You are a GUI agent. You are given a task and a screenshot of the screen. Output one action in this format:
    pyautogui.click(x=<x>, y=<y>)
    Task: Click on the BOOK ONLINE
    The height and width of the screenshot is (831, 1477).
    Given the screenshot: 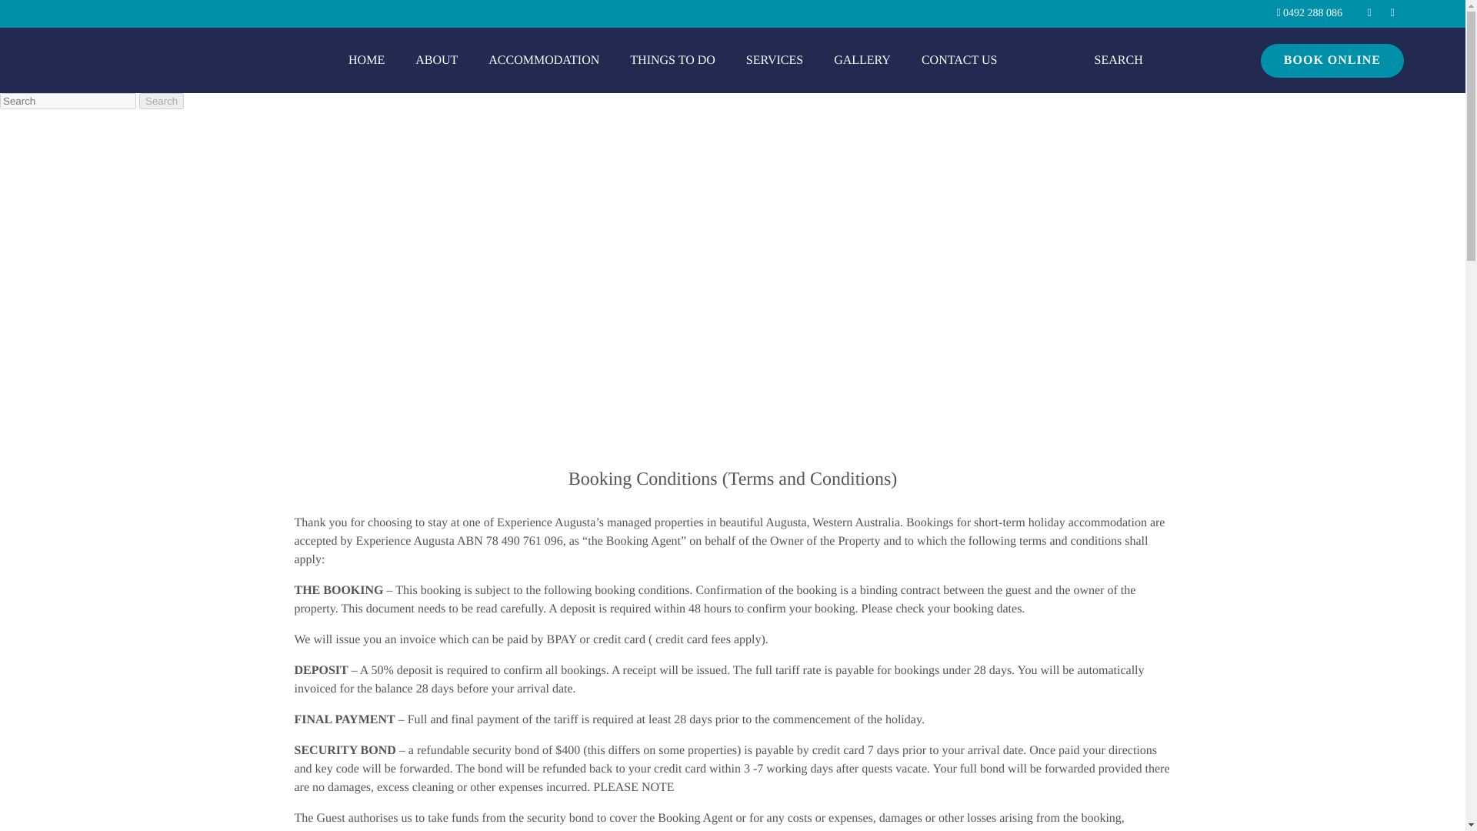 What is the action you would take?
    pyautogui.click(x=1332, y=60)
    